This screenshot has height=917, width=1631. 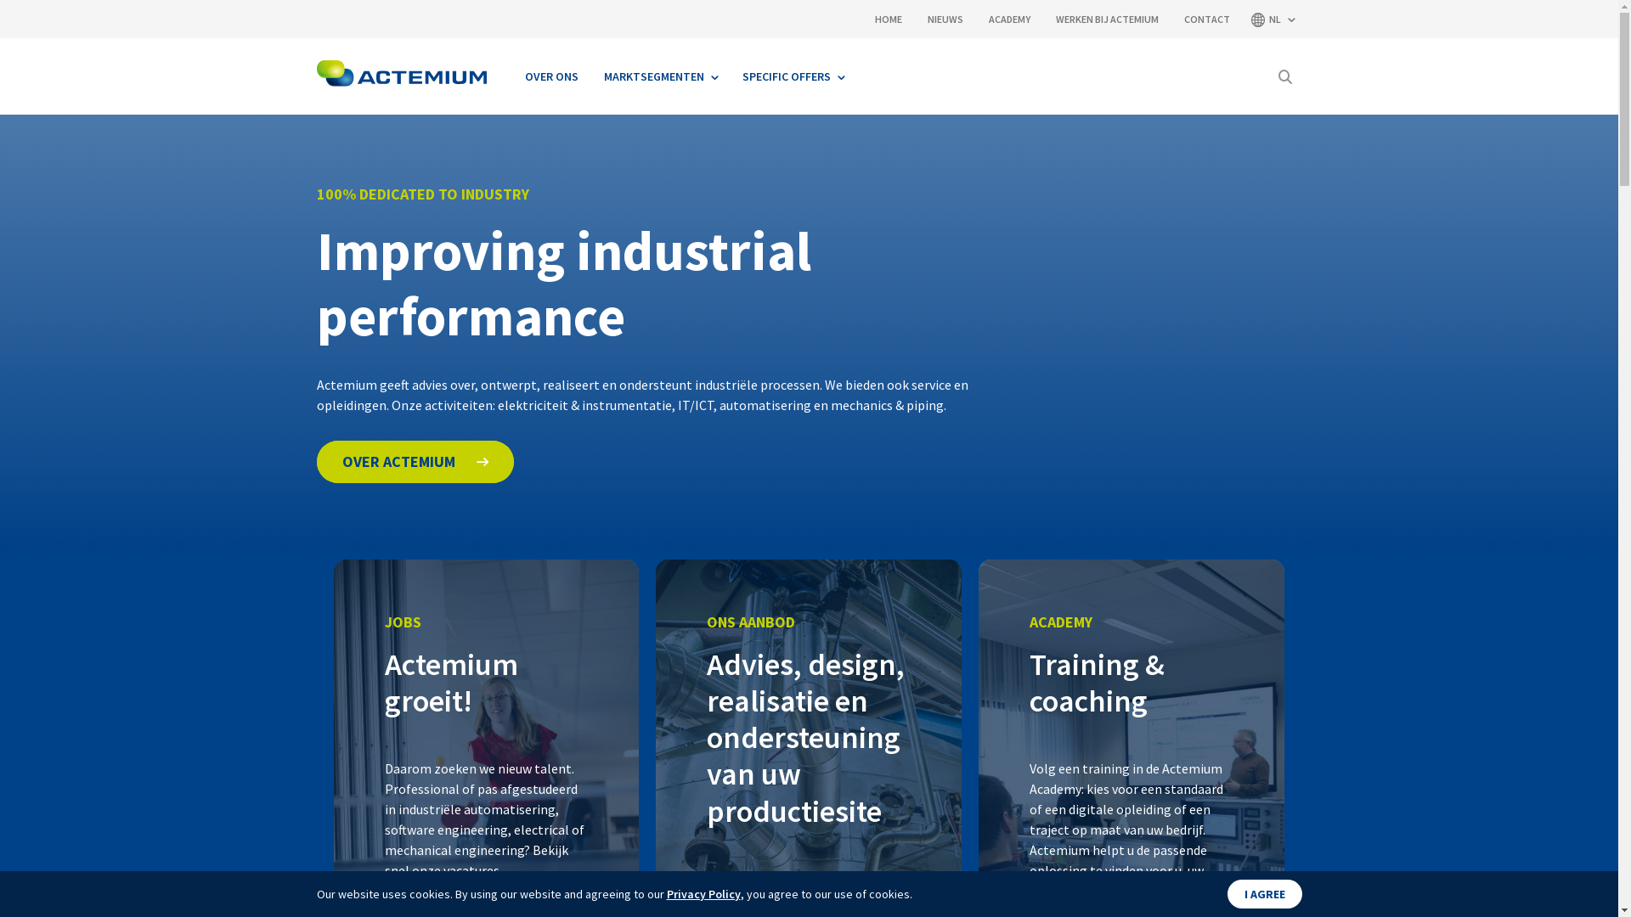 I want to click on SPECIFIC OFFERS, so click(x=792, y=76).